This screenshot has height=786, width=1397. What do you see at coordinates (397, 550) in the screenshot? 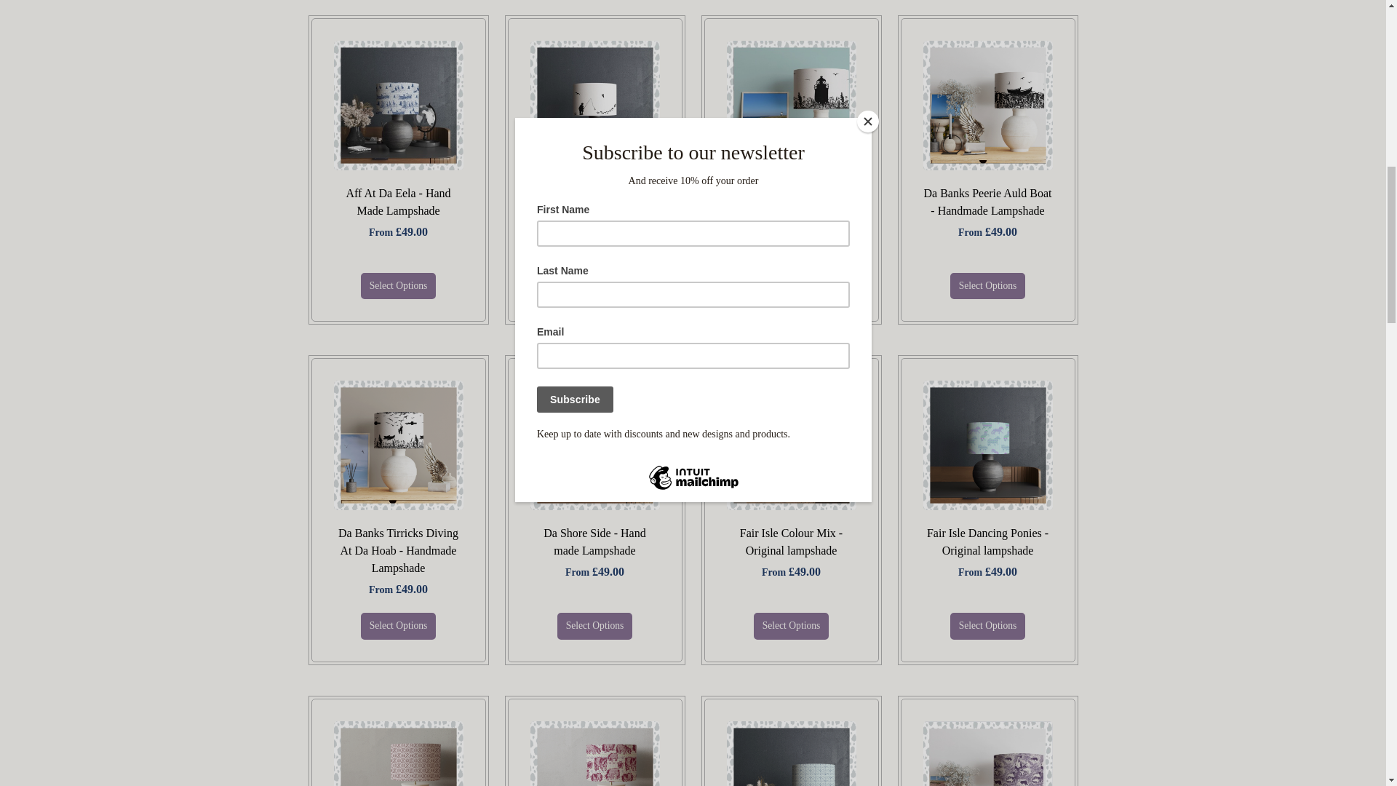
I see `Da Banks Tirricks Diving At Da Hoab - Handmade Lampshade` at bounding box center [397, 550].